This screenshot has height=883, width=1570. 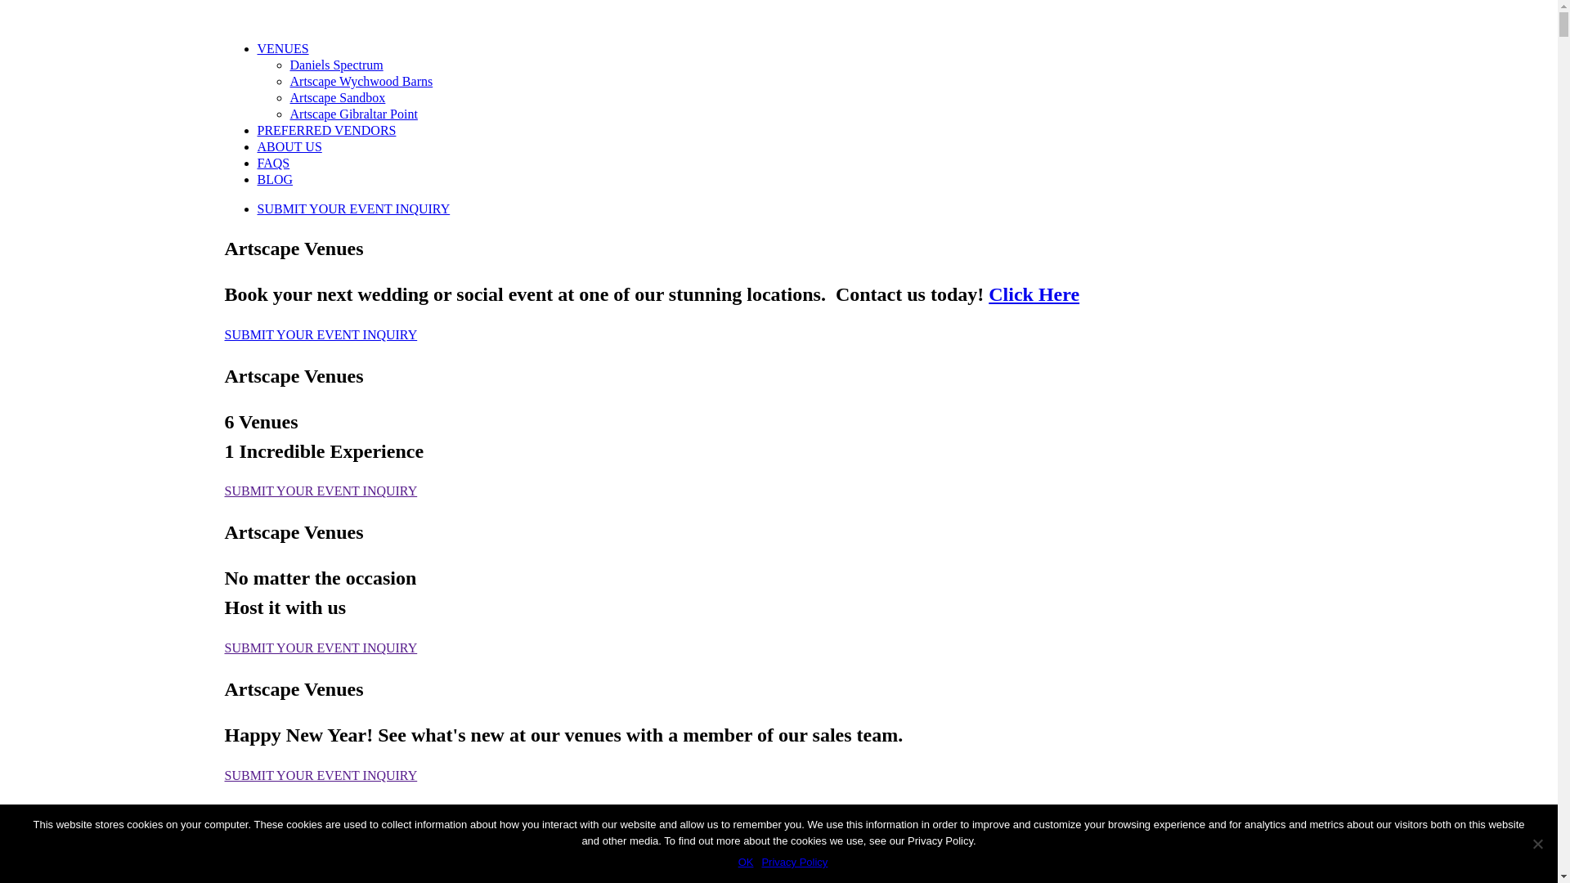 I want to click on SUBMIT YOUR EVENT INQUIRY, so click(x=321, y=648).